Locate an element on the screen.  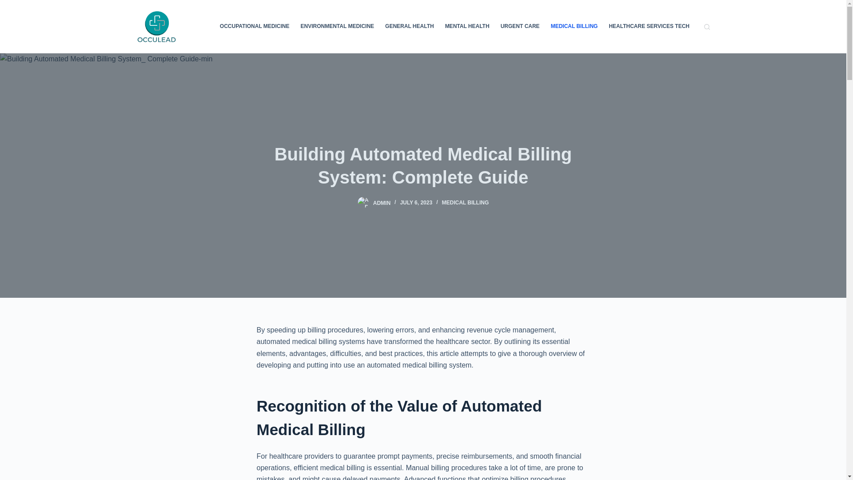
MEDICAL BILLING is located at coordinates (465, 203).